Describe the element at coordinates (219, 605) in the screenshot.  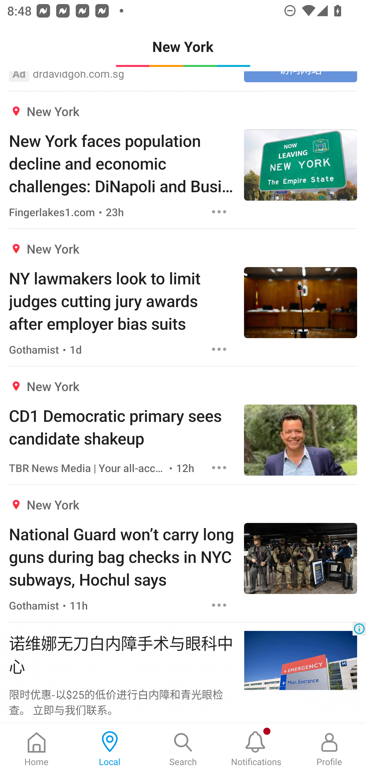
I see `Options` at that location.